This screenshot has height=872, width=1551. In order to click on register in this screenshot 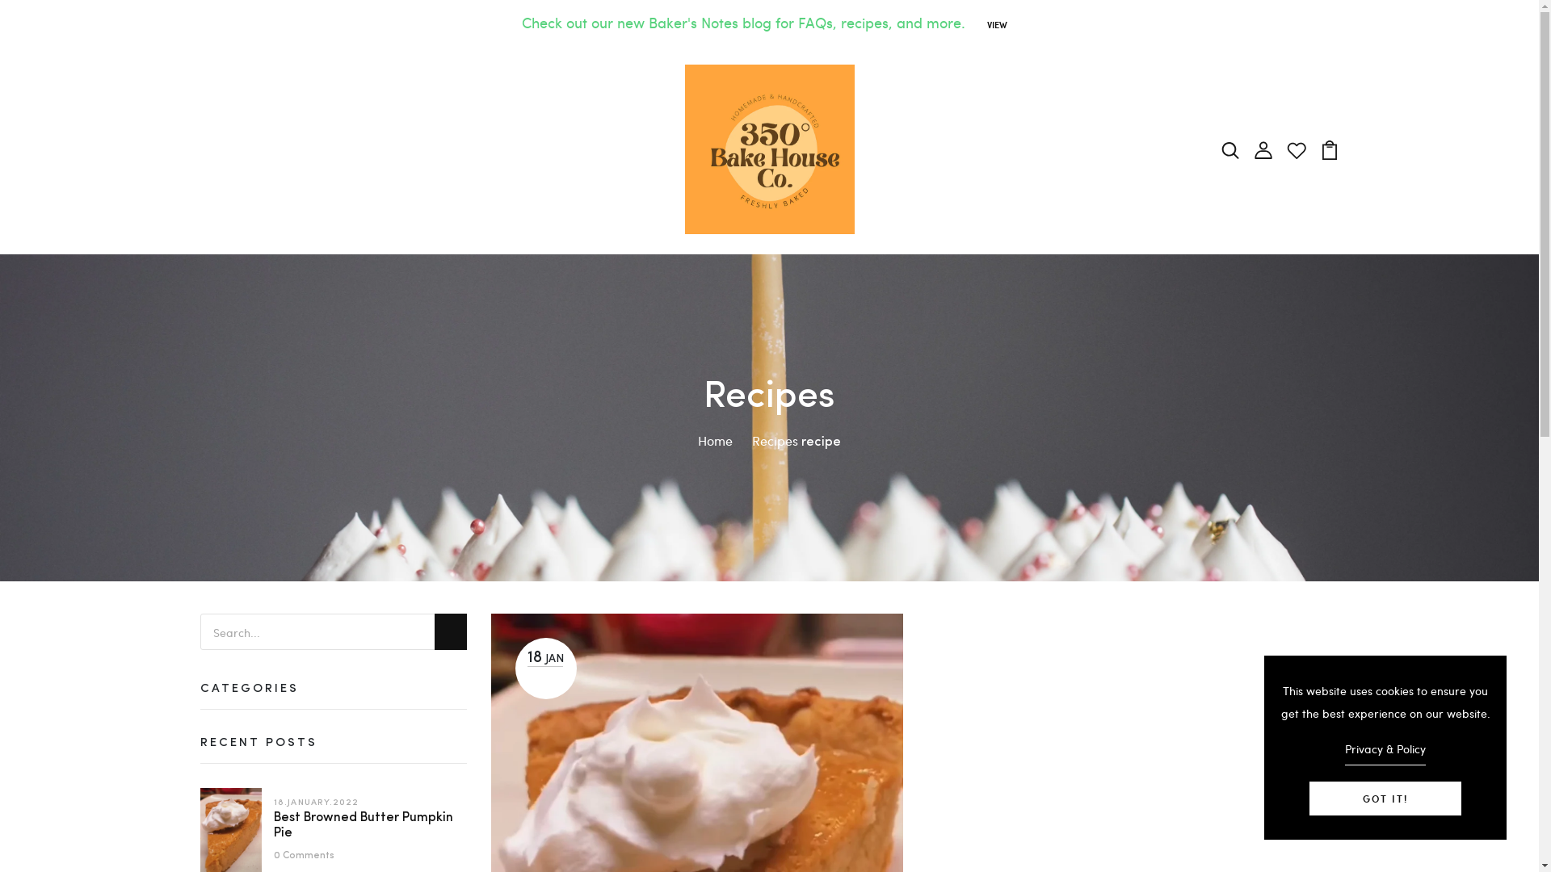, I will do `click(770, 783)`.